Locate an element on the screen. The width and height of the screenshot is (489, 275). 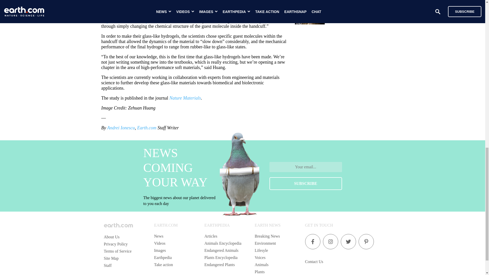
Andrei Ionescu is located at coordinates (121, 128).